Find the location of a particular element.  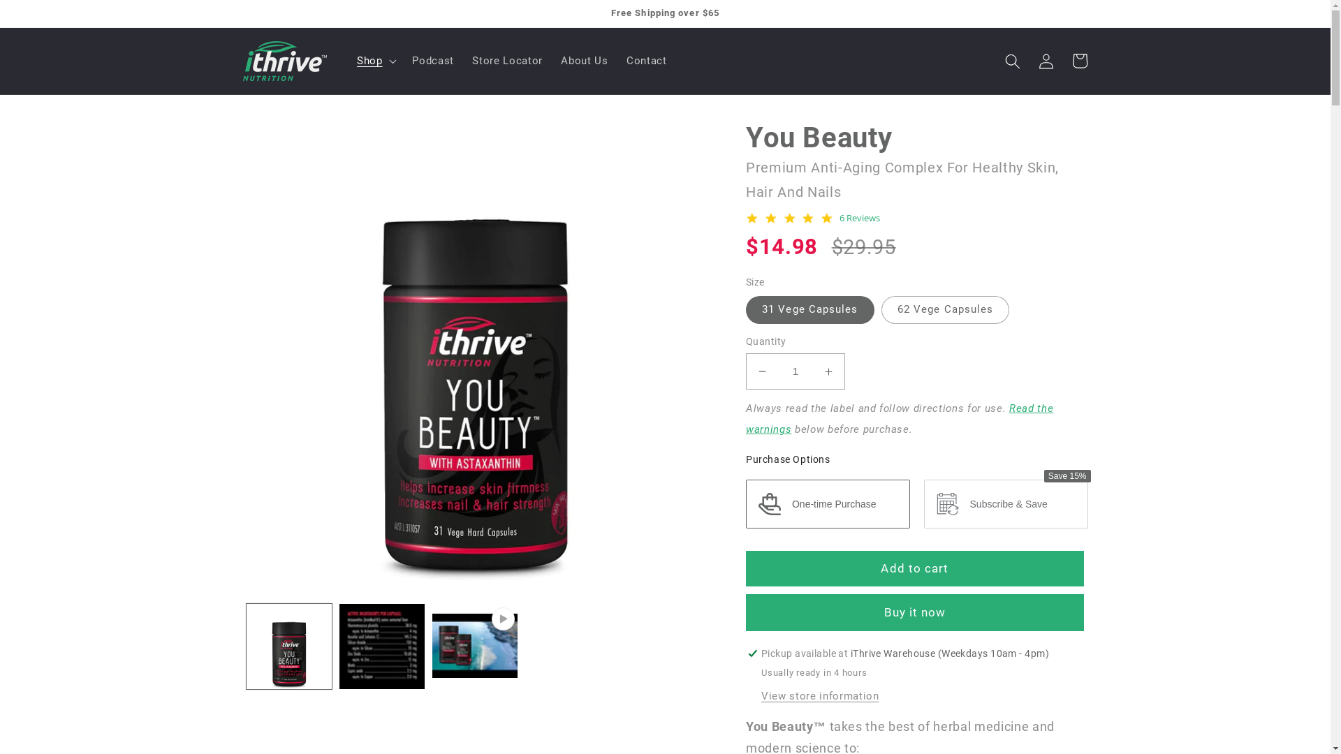

Podcast is located at coordinates (433, 61).